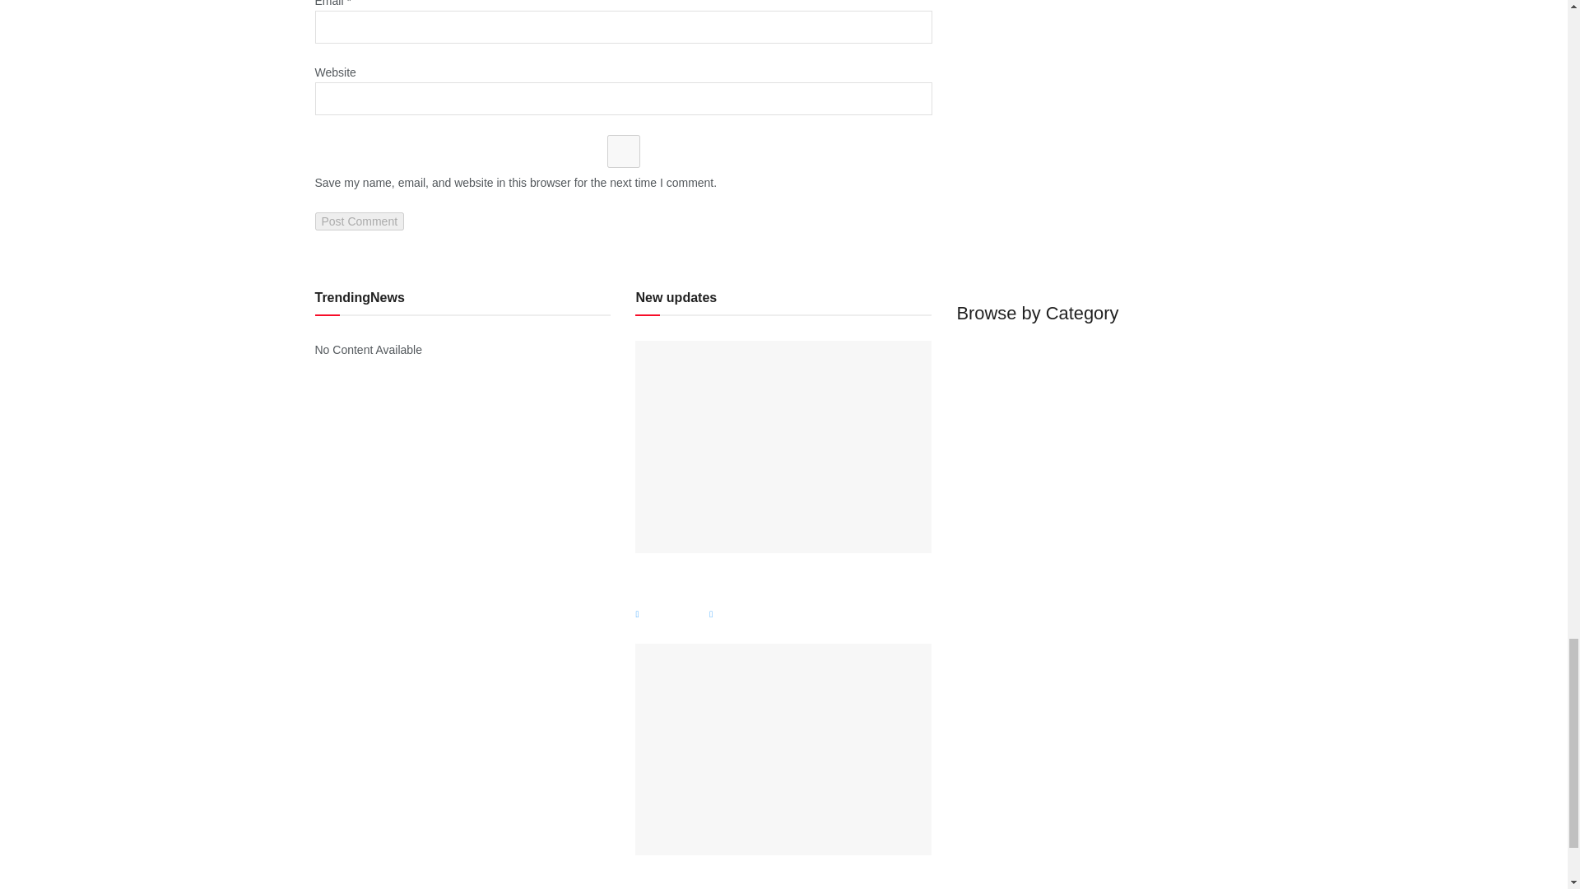 The width and height of the screenshot is (1580, 889). What do you see at coordinates (623, 151) in the screenshot?
I see `yes` at bounding box center [623, 151].